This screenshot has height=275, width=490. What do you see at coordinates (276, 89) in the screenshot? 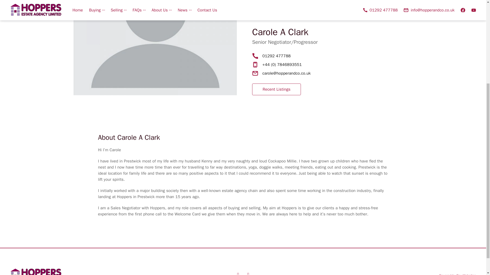
I see `Recent Listings` at bounding box center [276, 89].